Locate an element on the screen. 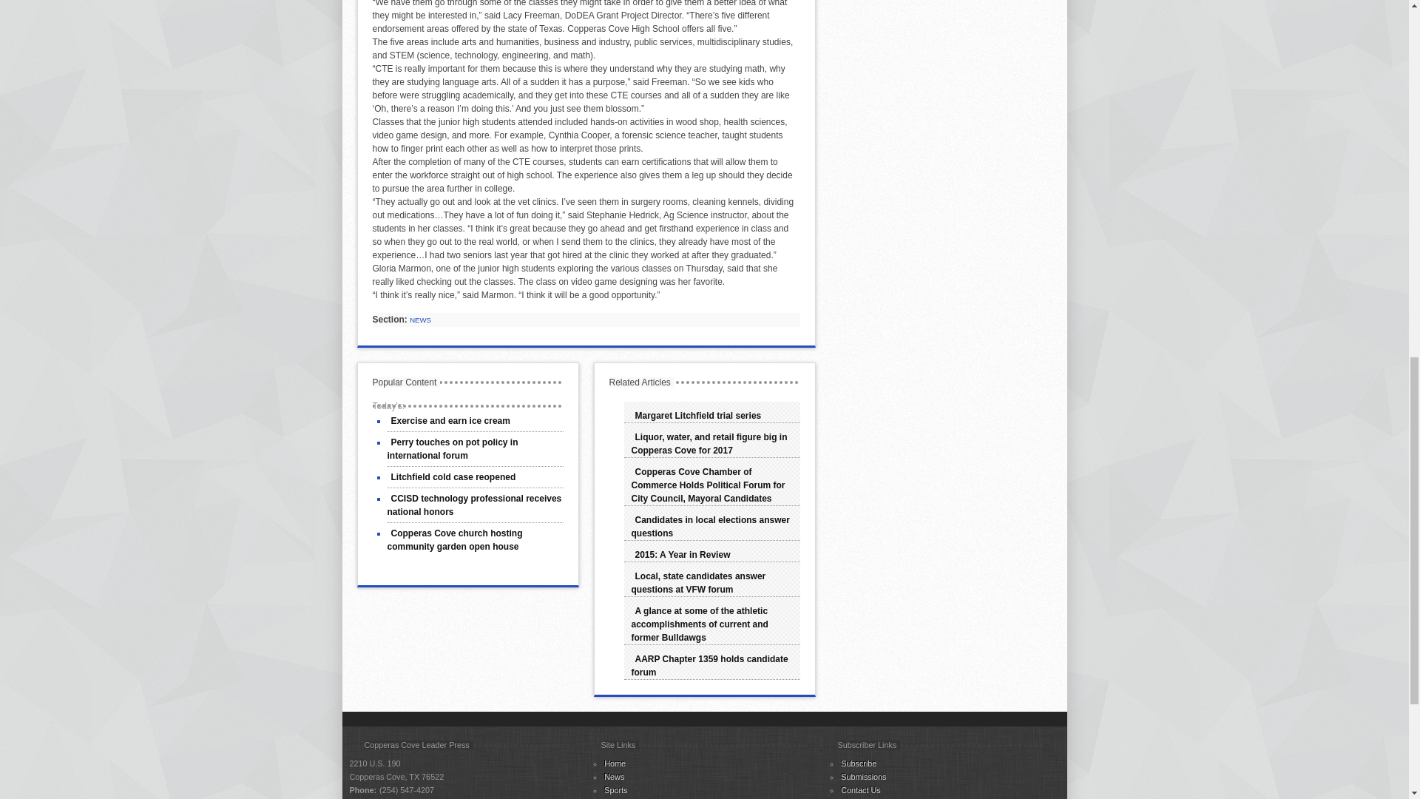 The width and height of the screenshot is (1420, 799). NEWS is located at coordinates (420, 320).